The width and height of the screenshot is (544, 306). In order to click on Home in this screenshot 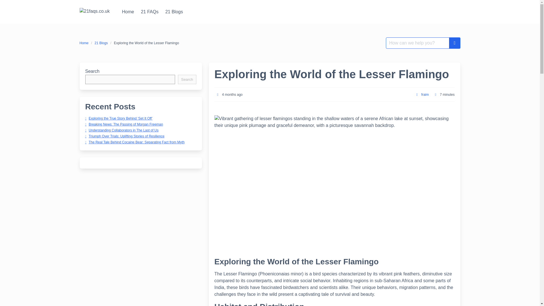, I will do `click(85, 43)`.